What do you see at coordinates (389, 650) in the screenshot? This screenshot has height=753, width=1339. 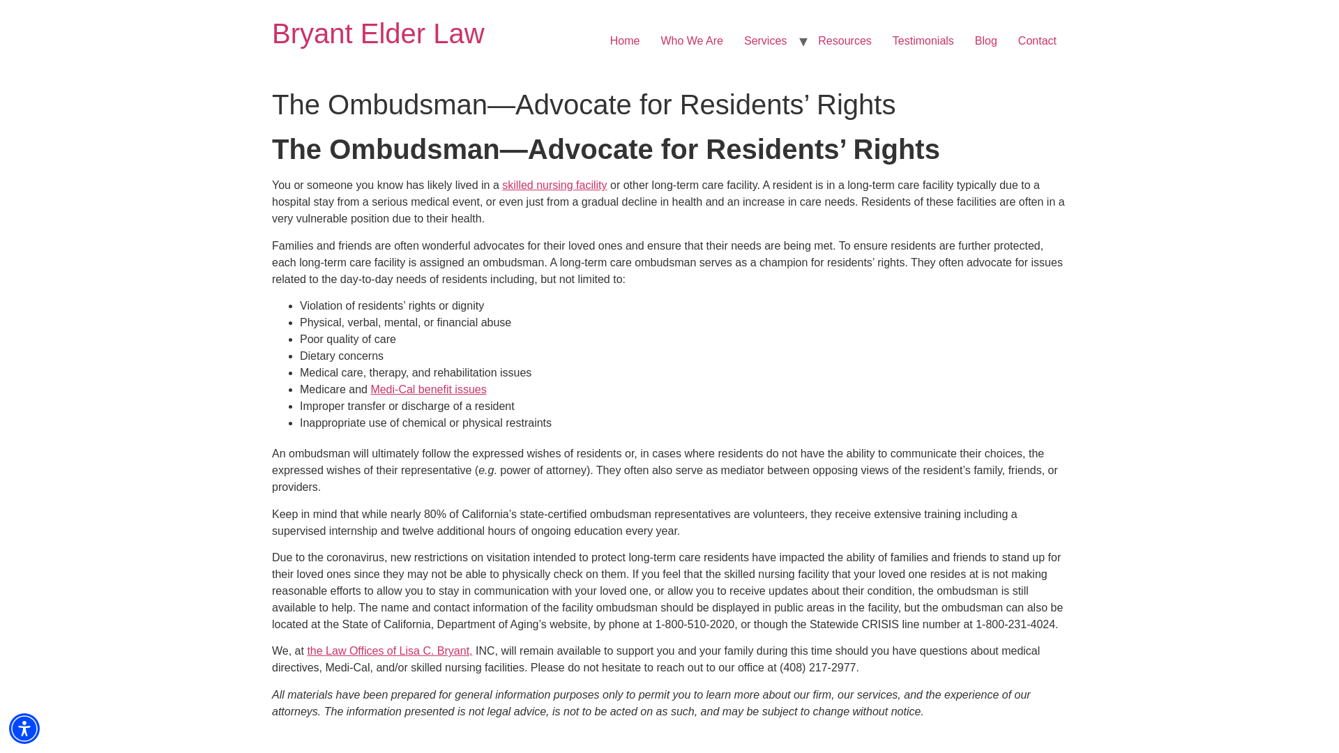 I see `the Law Offices of Lisa C. Bryant,` at bounding box center [389, 650].